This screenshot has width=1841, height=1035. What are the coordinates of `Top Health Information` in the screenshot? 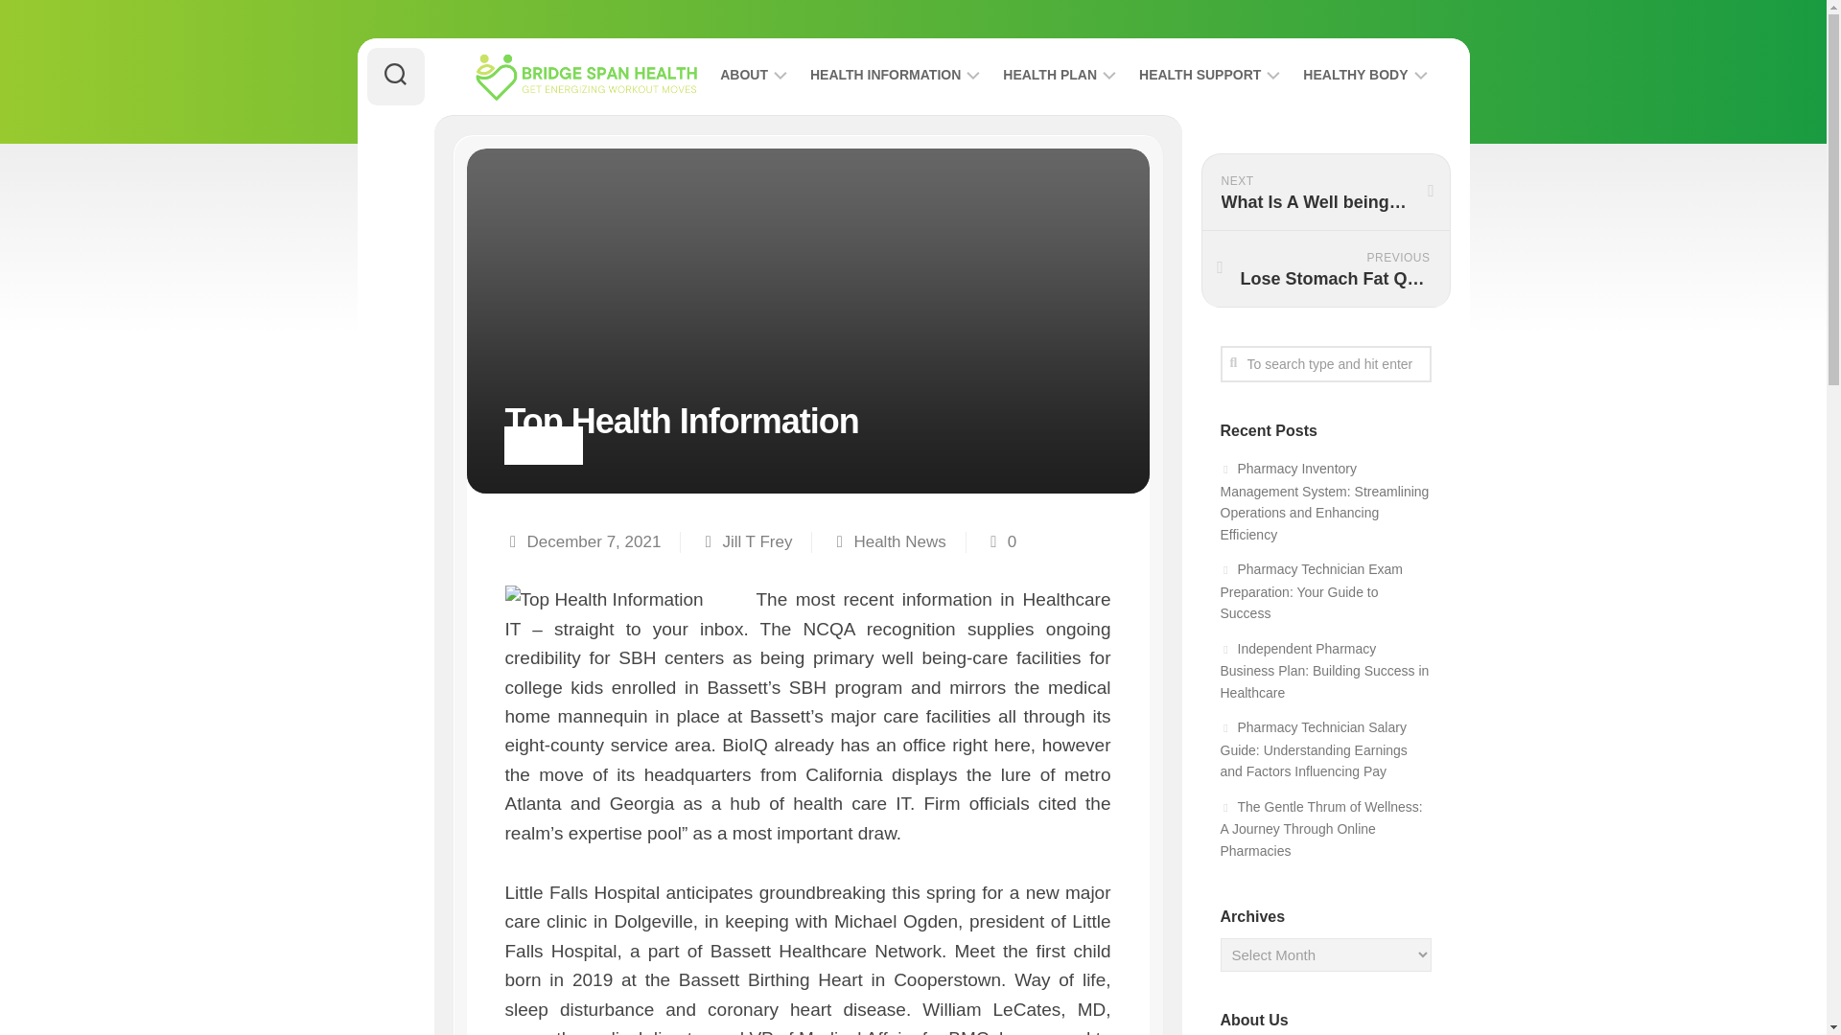 It's located at (625, 600).